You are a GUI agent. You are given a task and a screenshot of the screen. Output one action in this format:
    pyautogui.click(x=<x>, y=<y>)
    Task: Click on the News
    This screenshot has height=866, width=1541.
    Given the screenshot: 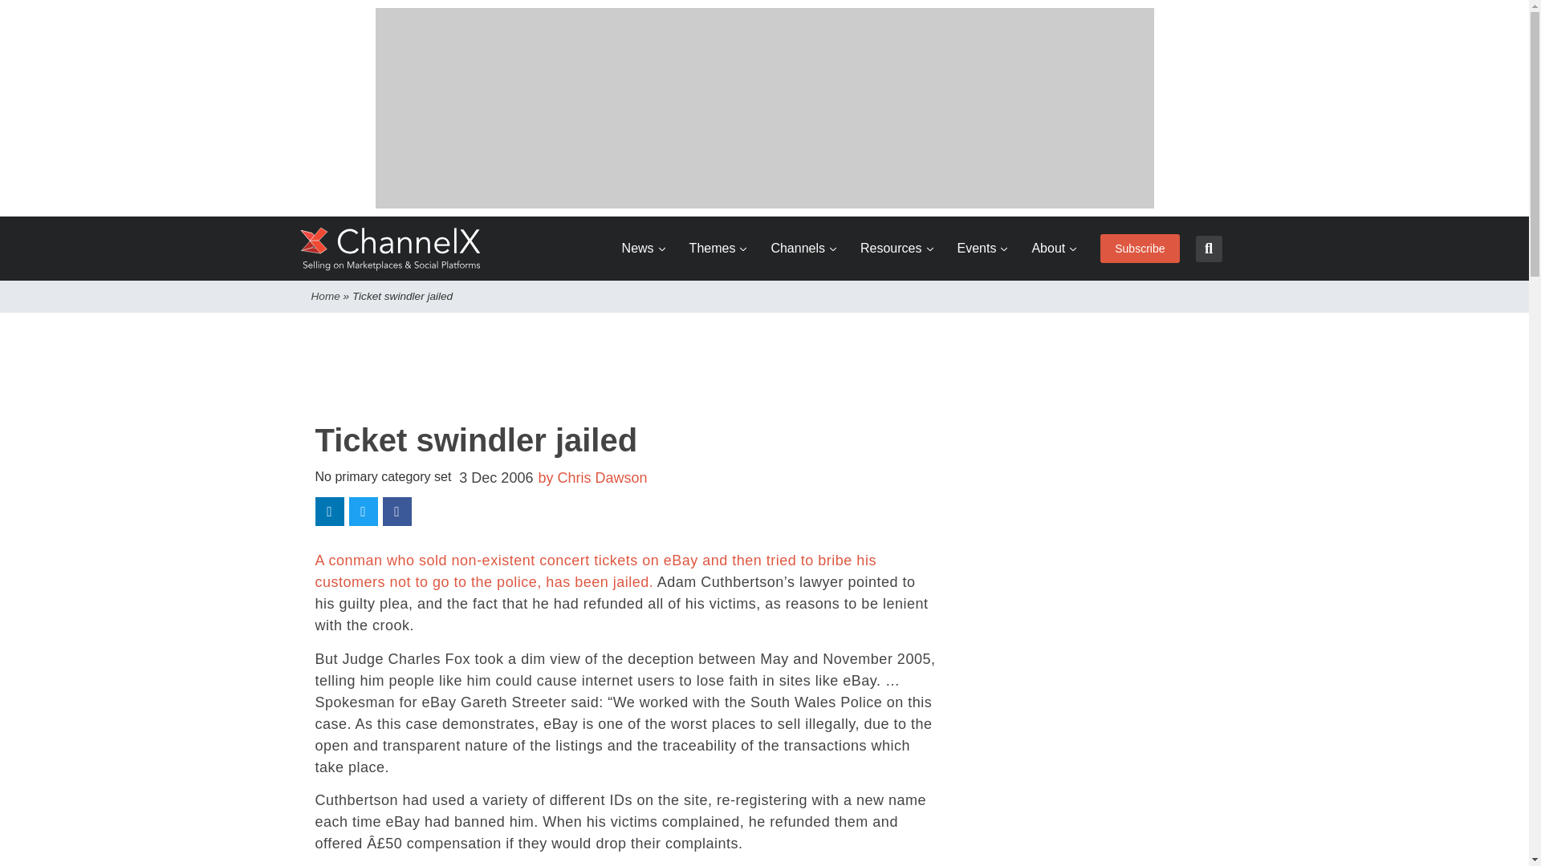 What is the action you would take?
    pyautogui.click(x=644, y=249)
    